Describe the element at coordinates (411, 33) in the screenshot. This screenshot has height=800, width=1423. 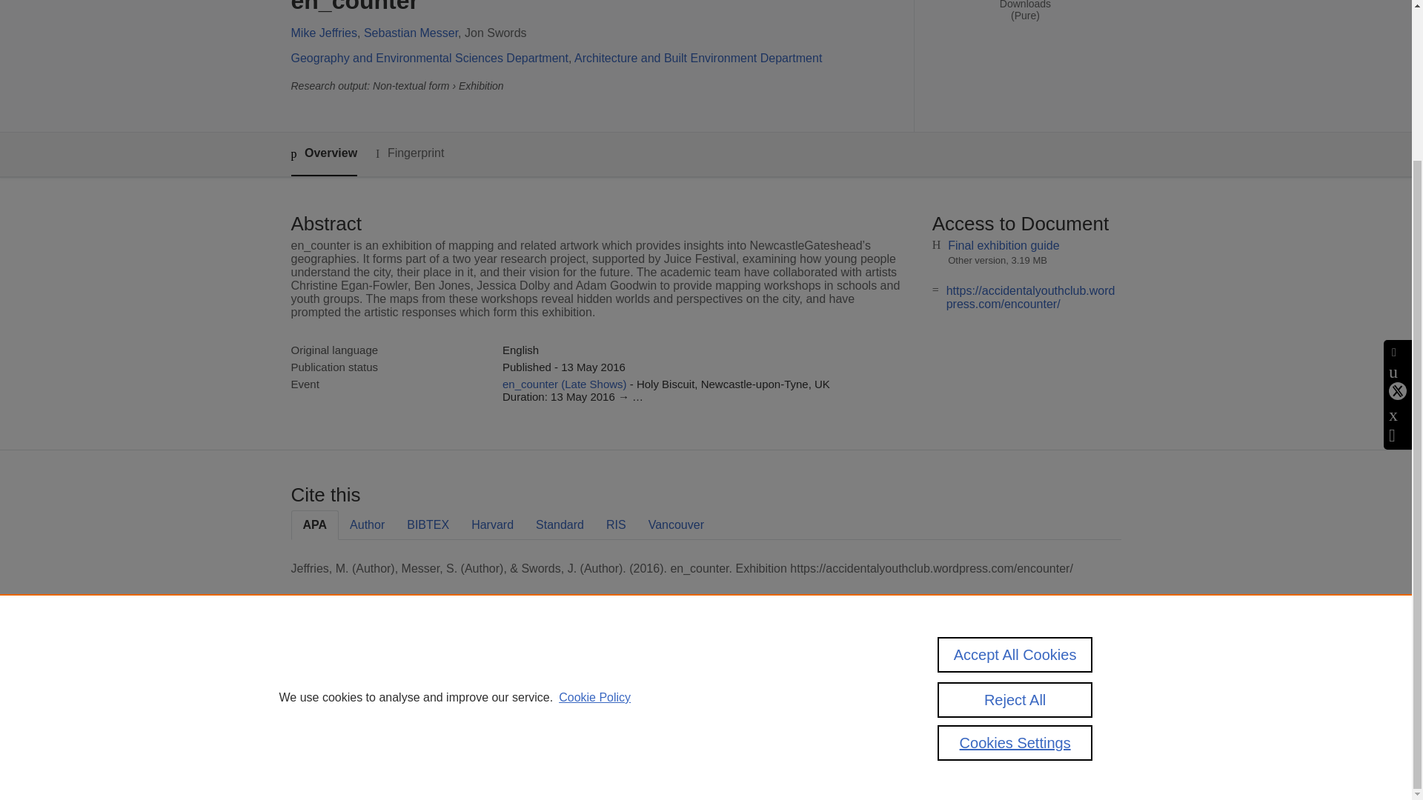
I see `Sebastian Messer` at that location.